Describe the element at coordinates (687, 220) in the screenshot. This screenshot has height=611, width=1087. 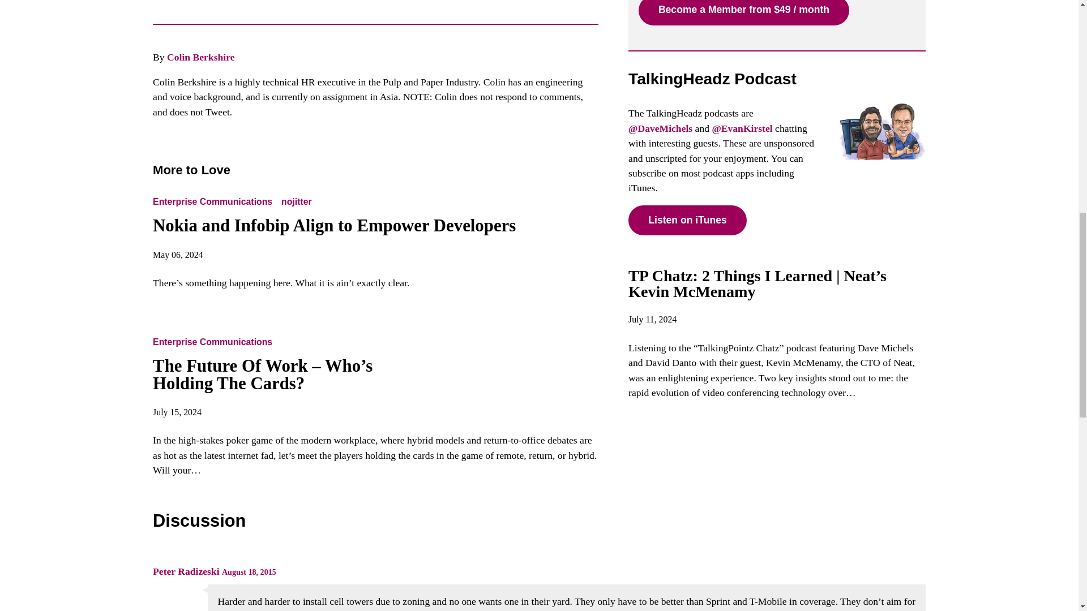
I see `Listen on iTunes` at that location.